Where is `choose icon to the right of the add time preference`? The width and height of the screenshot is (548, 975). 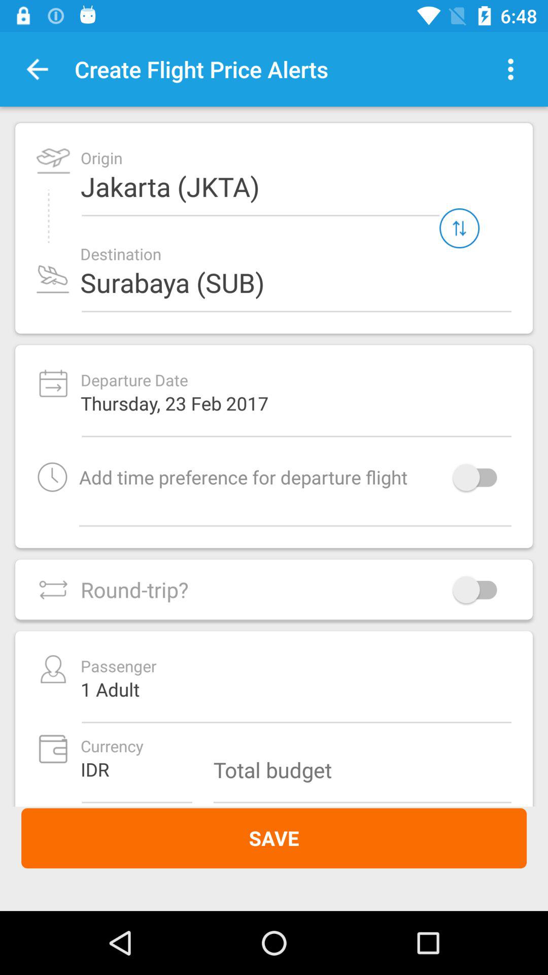
choose icon to the right of the add time preference is located at coordinates (480, 477).